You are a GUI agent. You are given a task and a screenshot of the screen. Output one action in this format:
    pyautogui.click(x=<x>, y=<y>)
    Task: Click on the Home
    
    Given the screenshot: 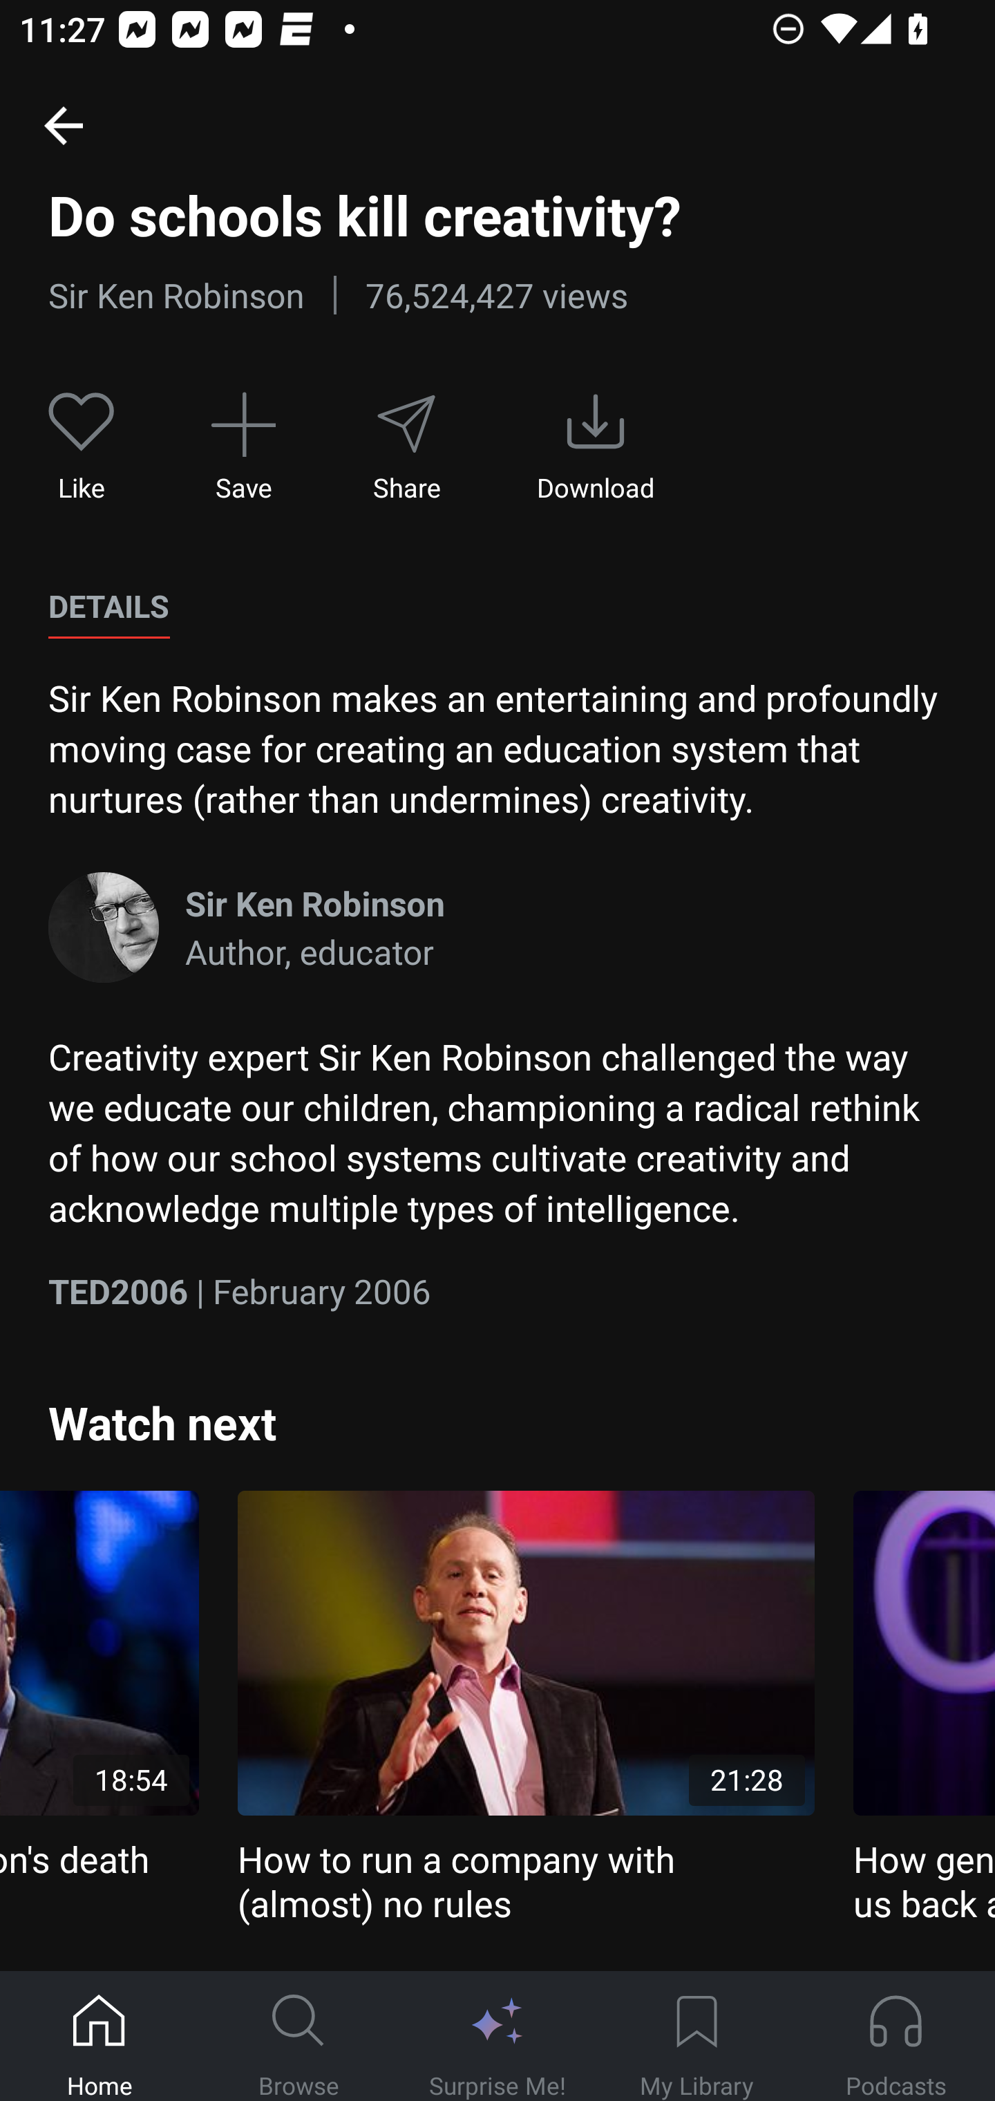 What is the action you would take?
    pyautogui.click(x=99, y=2037)
    